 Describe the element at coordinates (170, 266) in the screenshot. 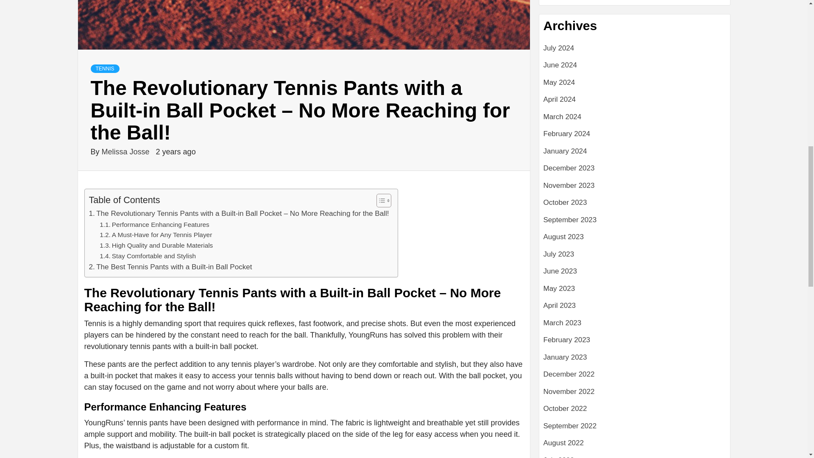

I see `The Best Tennis Pants with a Built-in Ball Pocket` at that location.